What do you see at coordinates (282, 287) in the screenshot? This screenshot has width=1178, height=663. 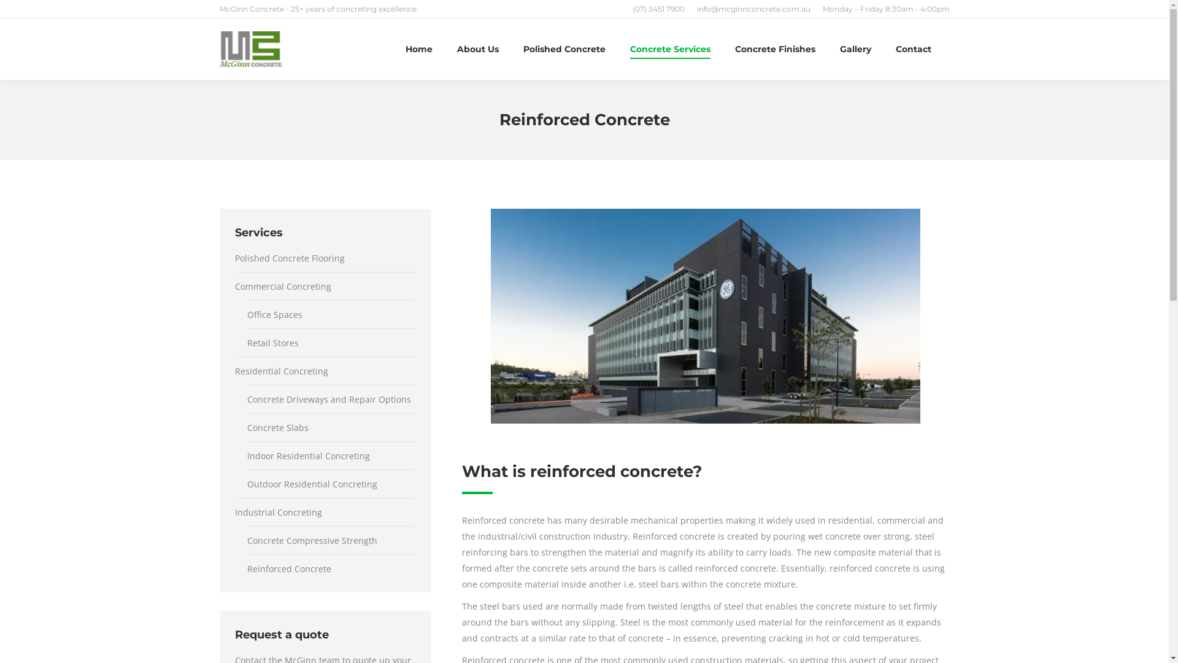 I see `Commercial Concreting` at bounding box center [282, 287].